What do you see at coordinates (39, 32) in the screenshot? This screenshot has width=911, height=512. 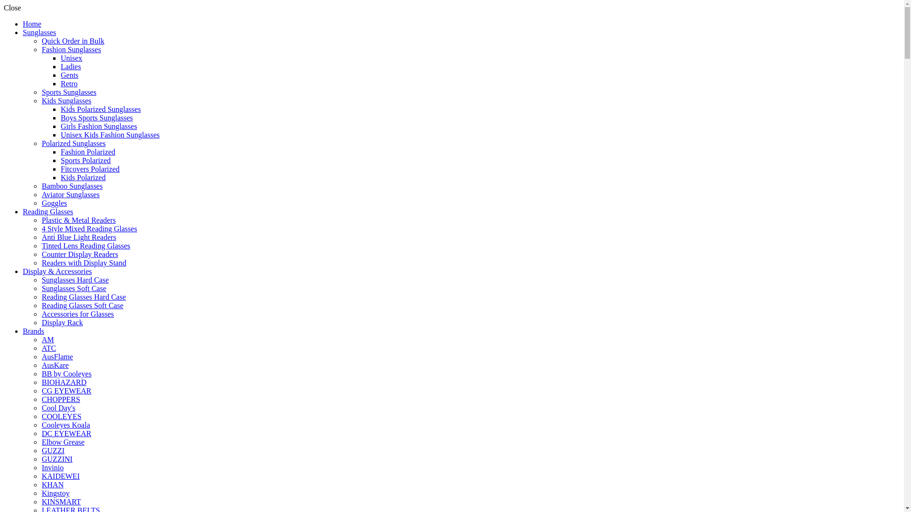 I see `Sunglasses` at bounding box center [39, 32].